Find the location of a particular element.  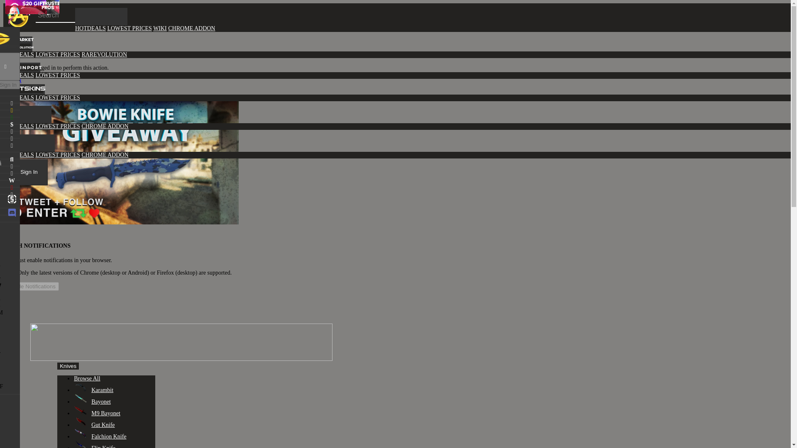

CHROME ADDON is located at coordinates (192, 28).